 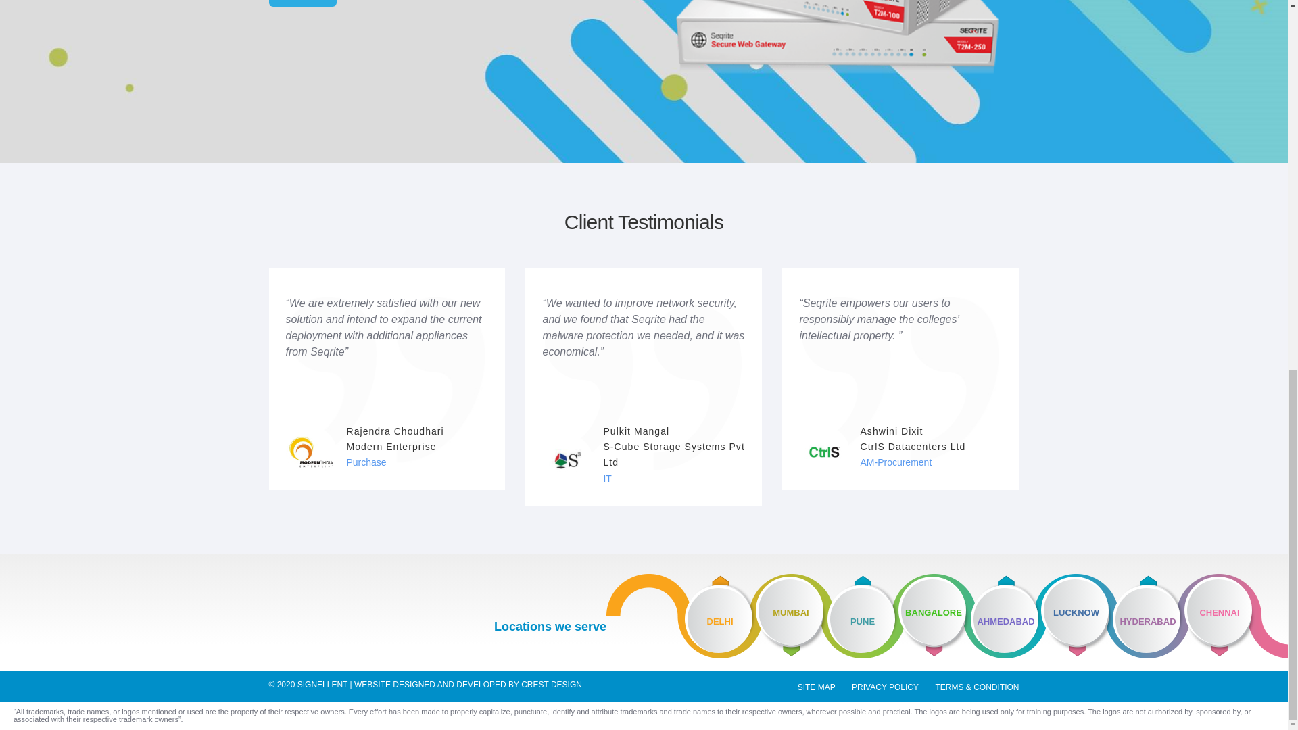 What do you see at coordinates (720, 616) in the screenshot?
I see `DELHI` at bounding box center [720, 616].